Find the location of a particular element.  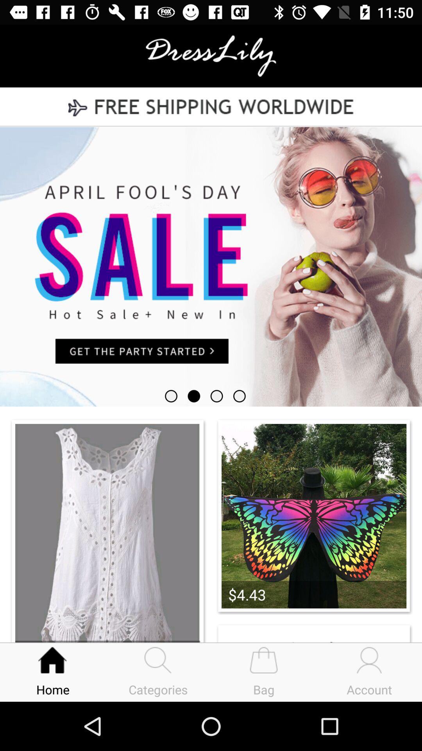

click on text next to categories is located at coordinates (264, 672).